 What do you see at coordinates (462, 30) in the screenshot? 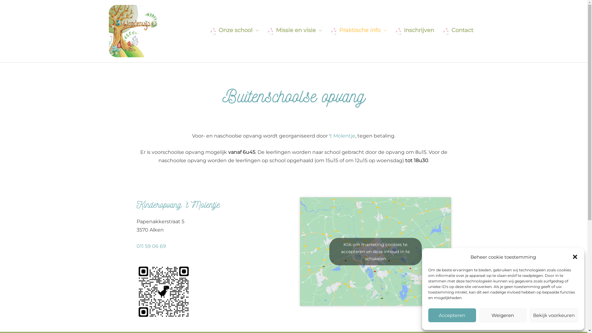
I see `Contact` at bounding box center [462, 30].